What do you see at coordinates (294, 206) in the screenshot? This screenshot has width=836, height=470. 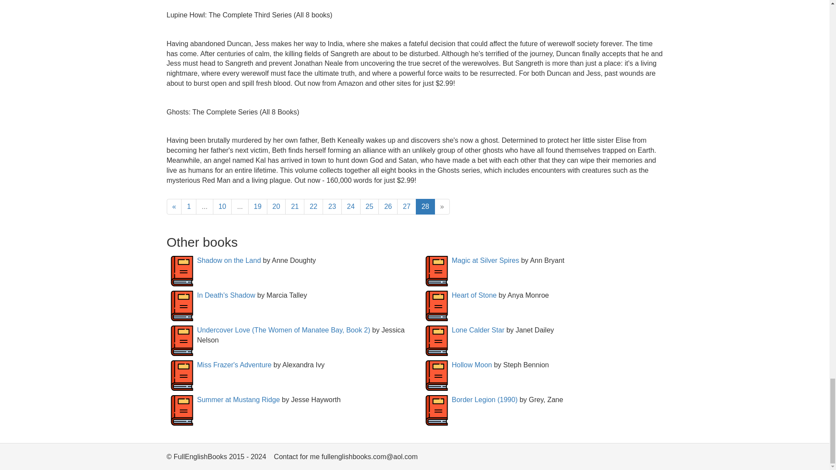 I see `21` at bounding box center [294, 206].